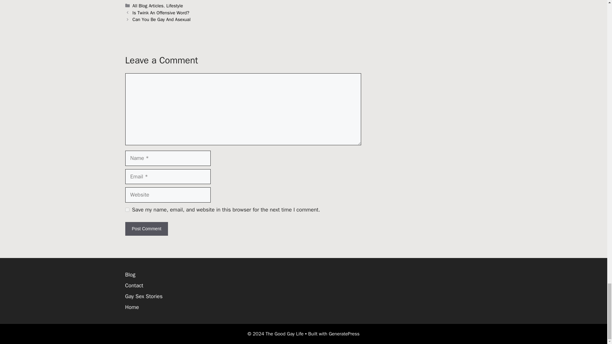  Describe the element at coordinates (161, 19) in the screenshot. I see `Can You Be Gay And Asexual` at that location.